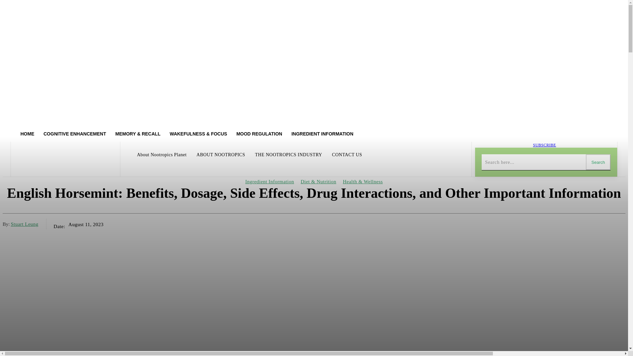  I want to click on Stuart Leung, so click(24, 223).